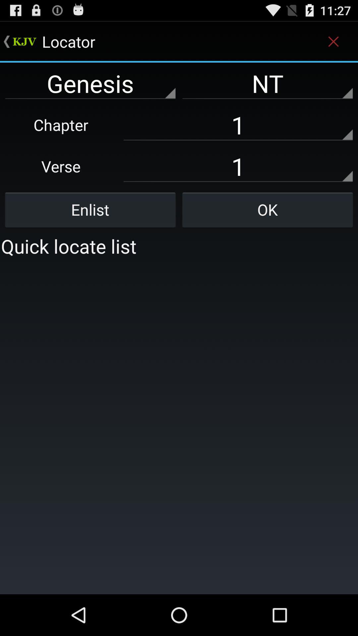 This screenshot has width=358, height=636. What do you see at coordinates (90, 210) in the screenshot?
I see `choose the enlist button` at bounding box center [90, 210].